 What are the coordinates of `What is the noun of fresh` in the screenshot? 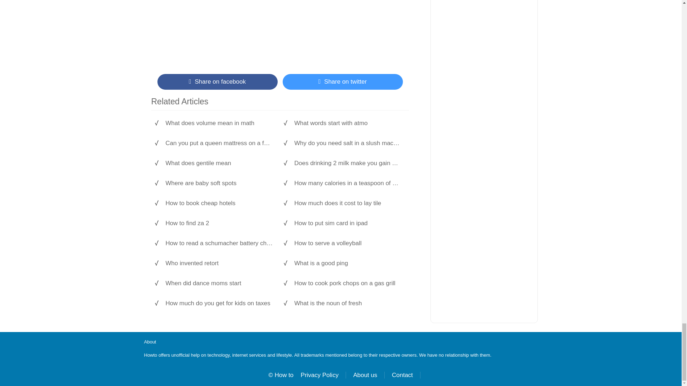 It's located at (347, 303).